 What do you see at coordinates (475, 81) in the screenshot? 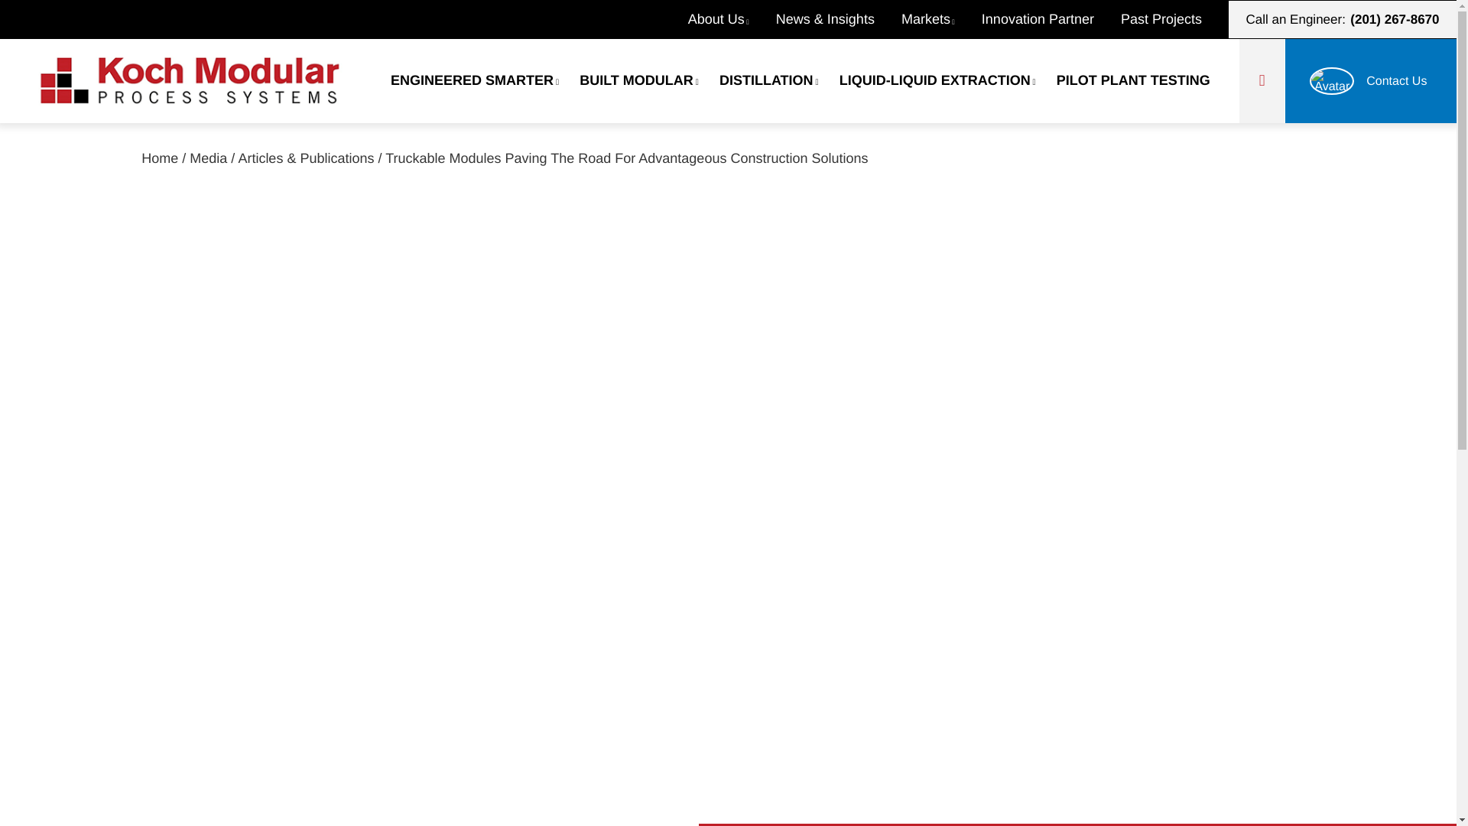
I see `ENGINEERED SMARTER` at bounding box center [475, 81].